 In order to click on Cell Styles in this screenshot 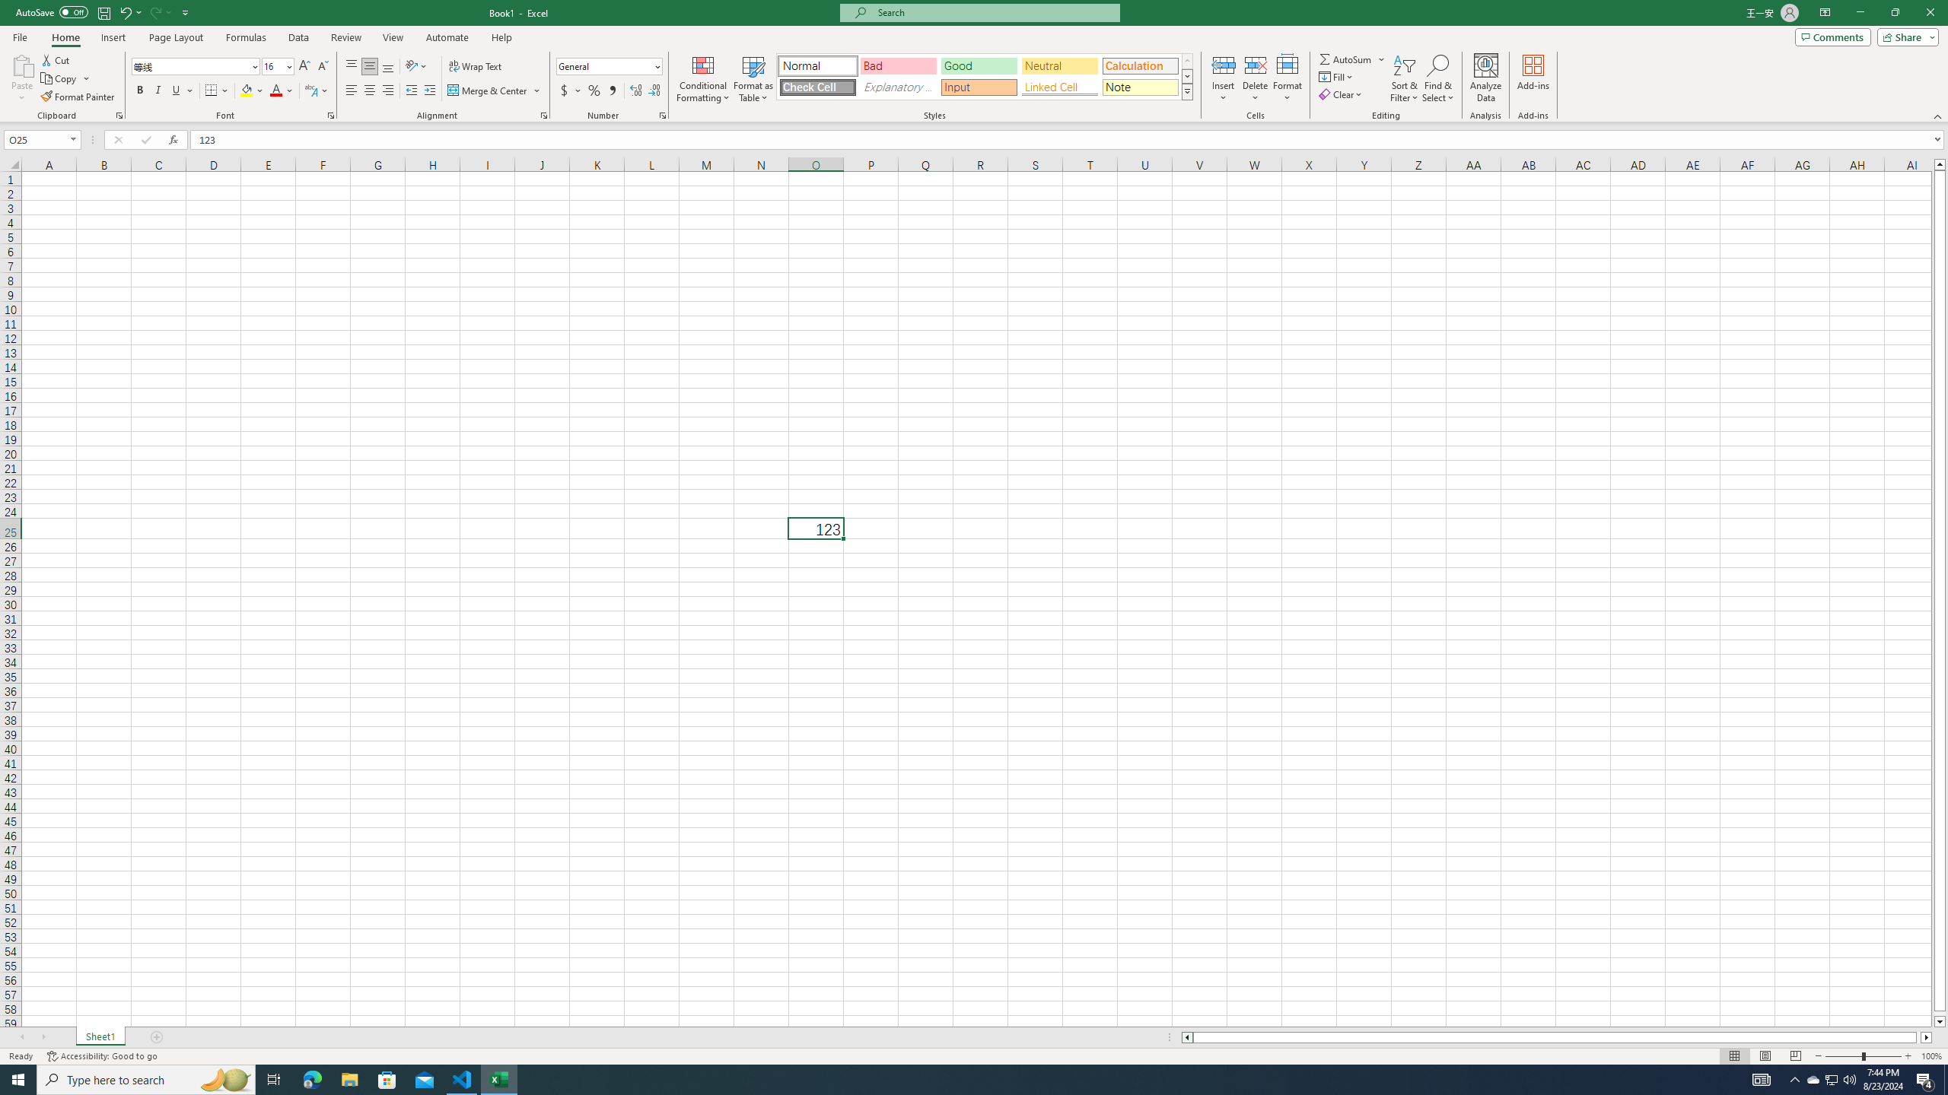, I will do `click(1187, 91)`.